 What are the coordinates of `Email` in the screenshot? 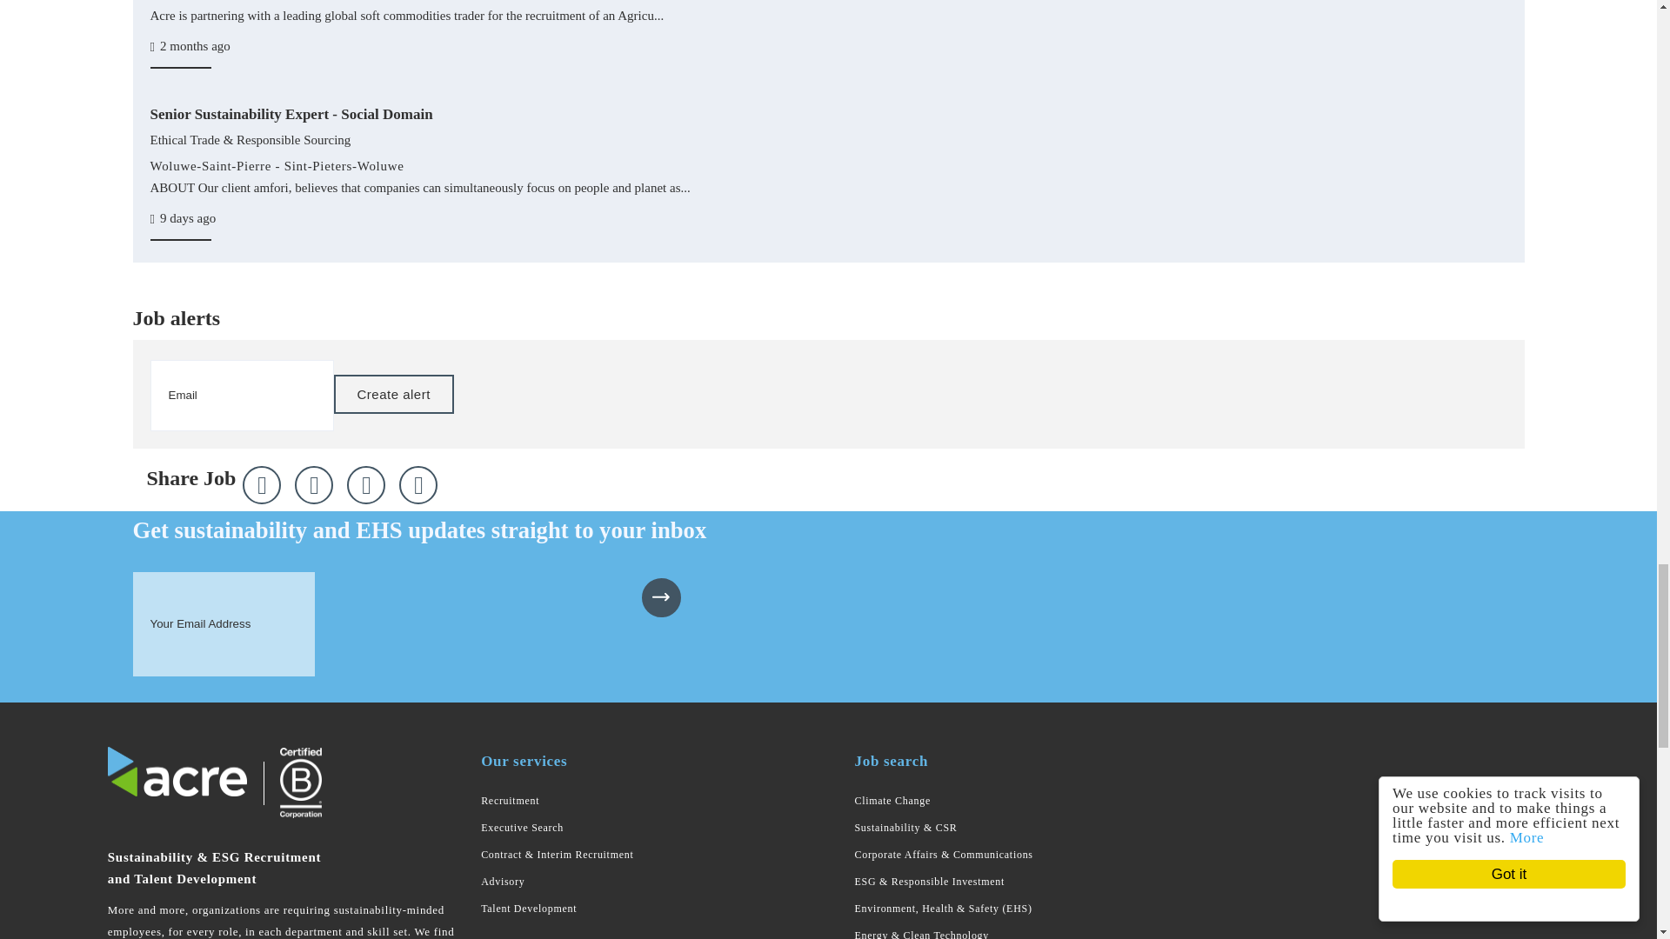 It's located at (417, 484).